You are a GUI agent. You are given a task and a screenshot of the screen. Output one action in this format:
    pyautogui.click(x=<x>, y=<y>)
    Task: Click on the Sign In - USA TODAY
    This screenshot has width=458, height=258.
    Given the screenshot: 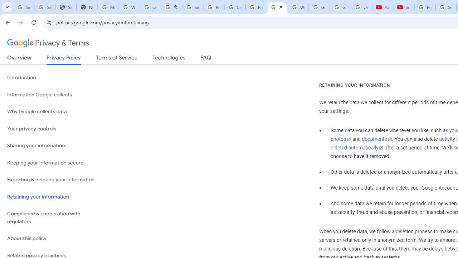 What is the action you would take?
    pyautogui.click(x=66, y=7)
    